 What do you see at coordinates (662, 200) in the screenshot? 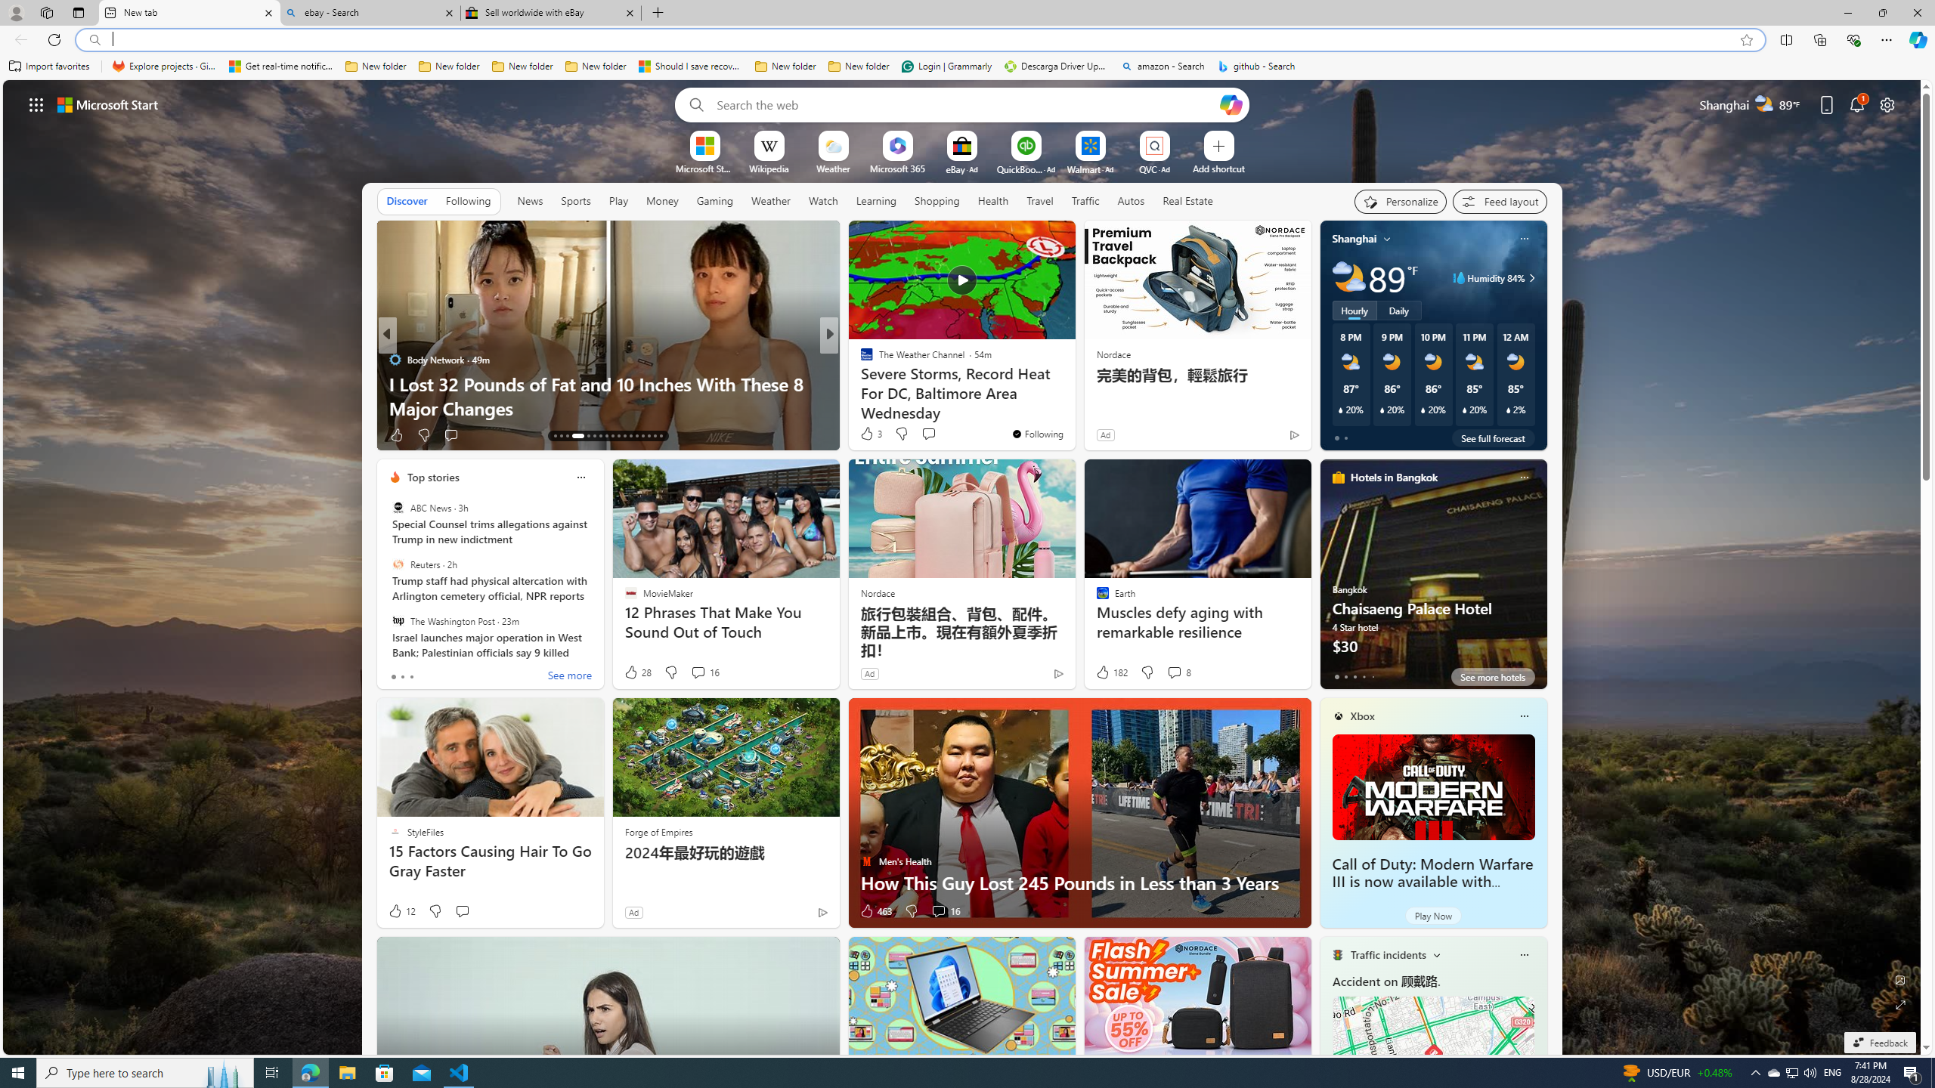
I see `Money` at bounding box center [662, 200].